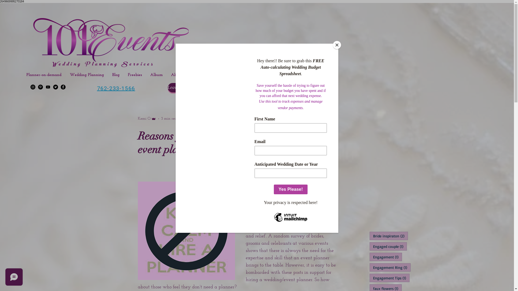 The height and width of the screenshot is (291, 518). Describe the element at coordinates (135, 75) in the screenshot. I see `Freebies` at that location.